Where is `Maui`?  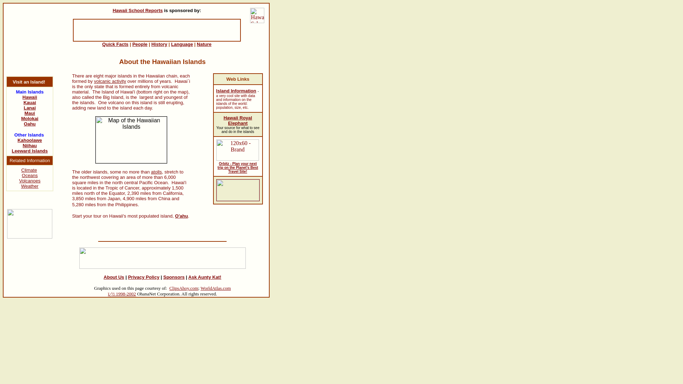 Maui is located at coordinates (30, 113).